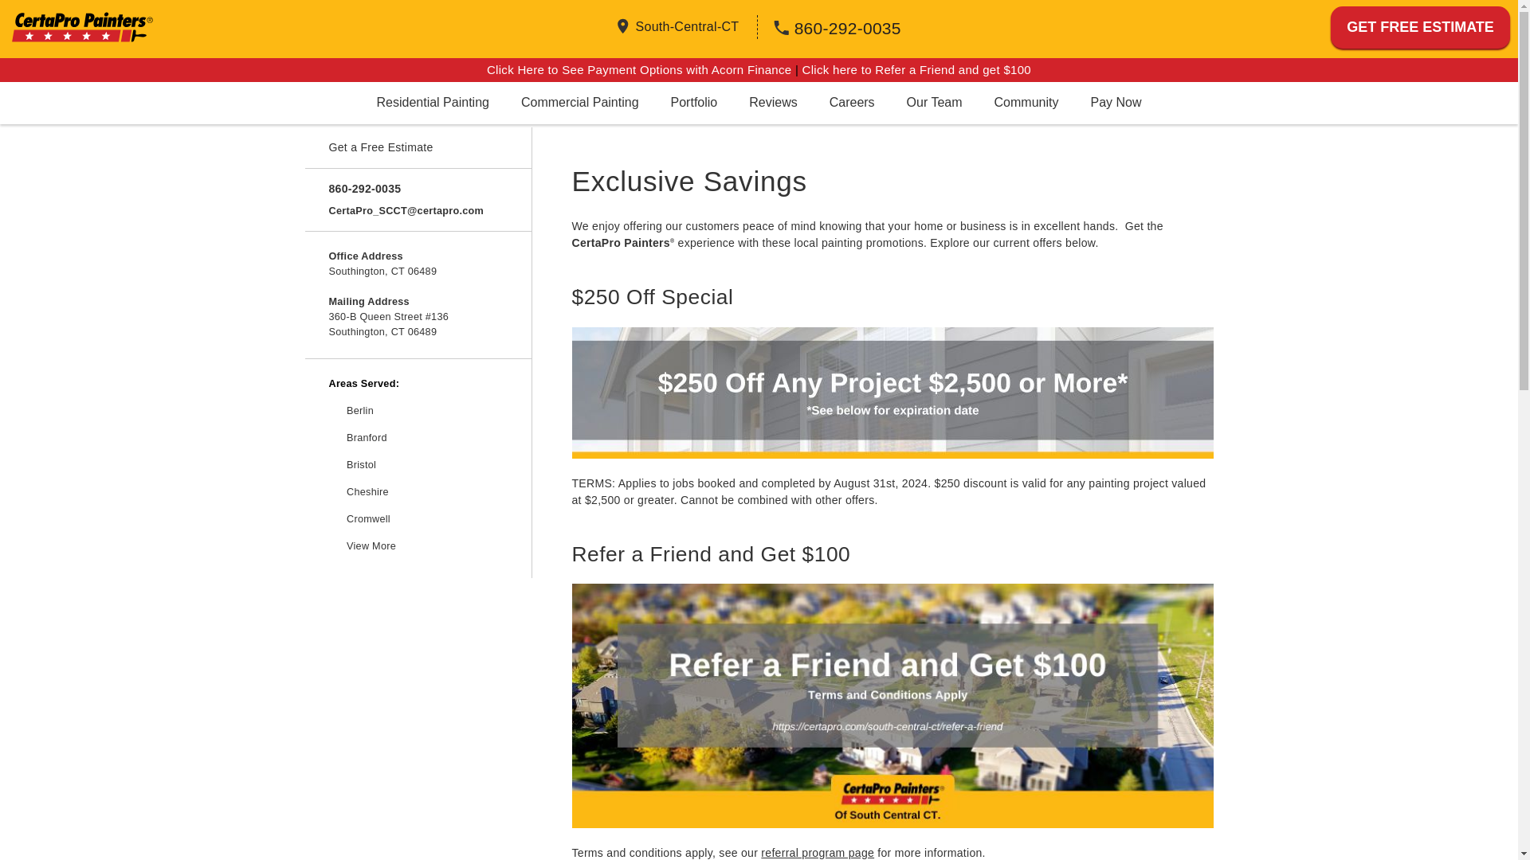 The width and height of the screenshot is (1530, 860). I want to click on Portfolio, so click(694, 102).